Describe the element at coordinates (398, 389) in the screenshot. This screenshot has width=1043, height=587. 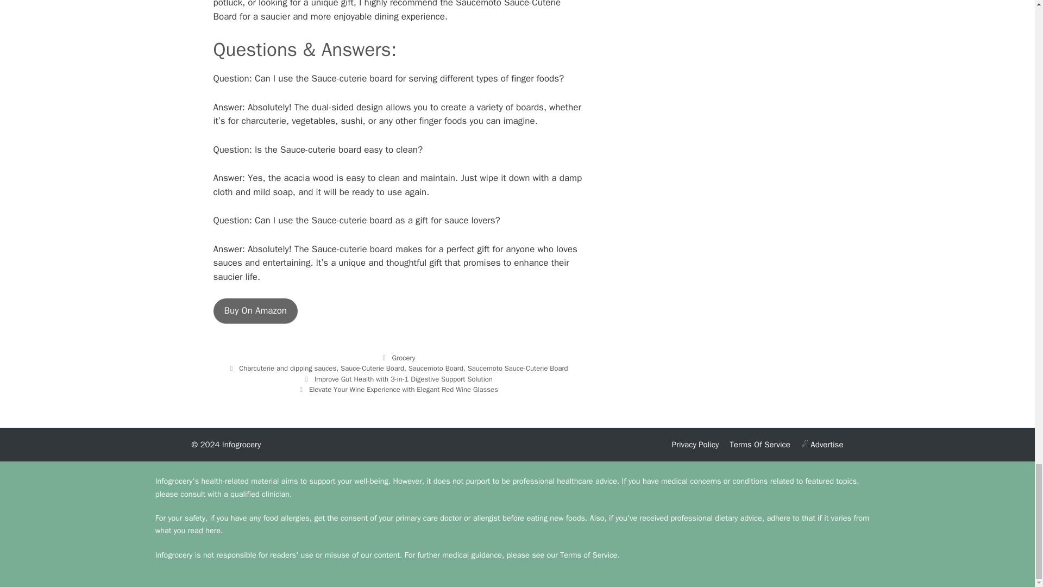
I see `Next` at that location.